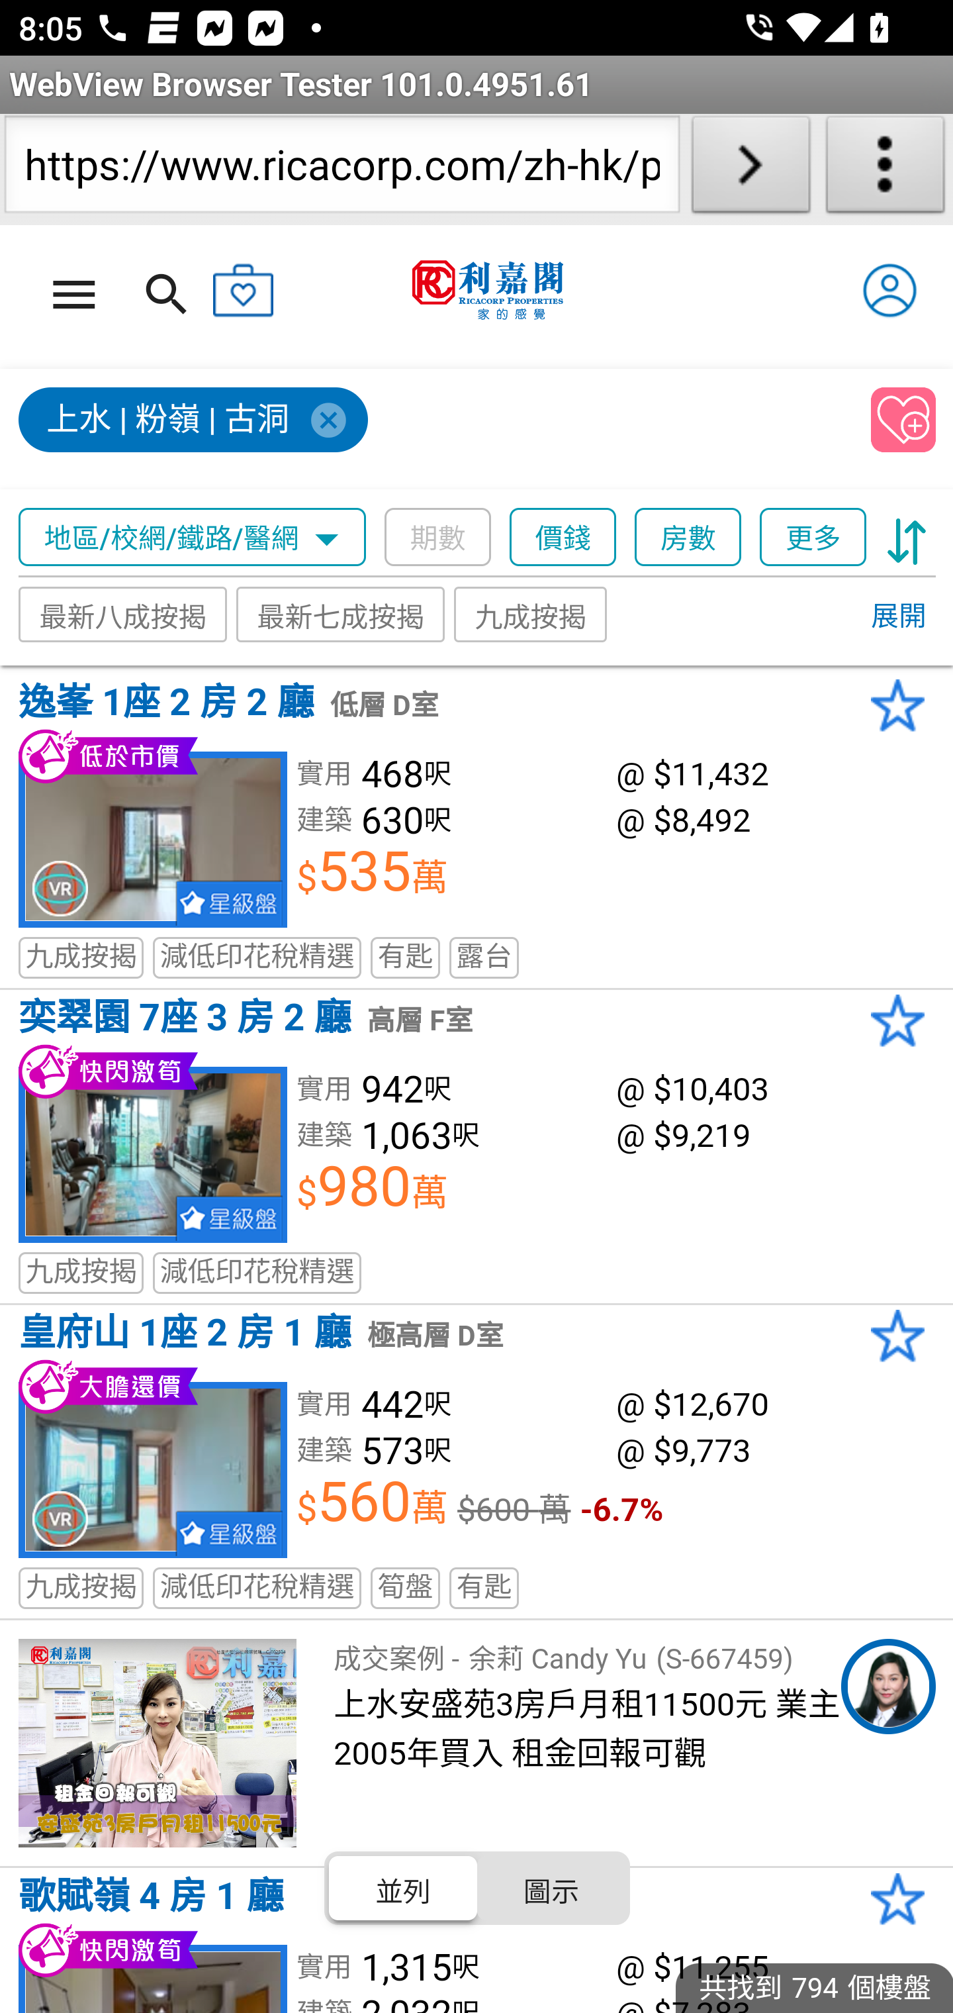 The height and width of the screenshot is (2013, 953). I want to click on 展開, so click(897, 617).